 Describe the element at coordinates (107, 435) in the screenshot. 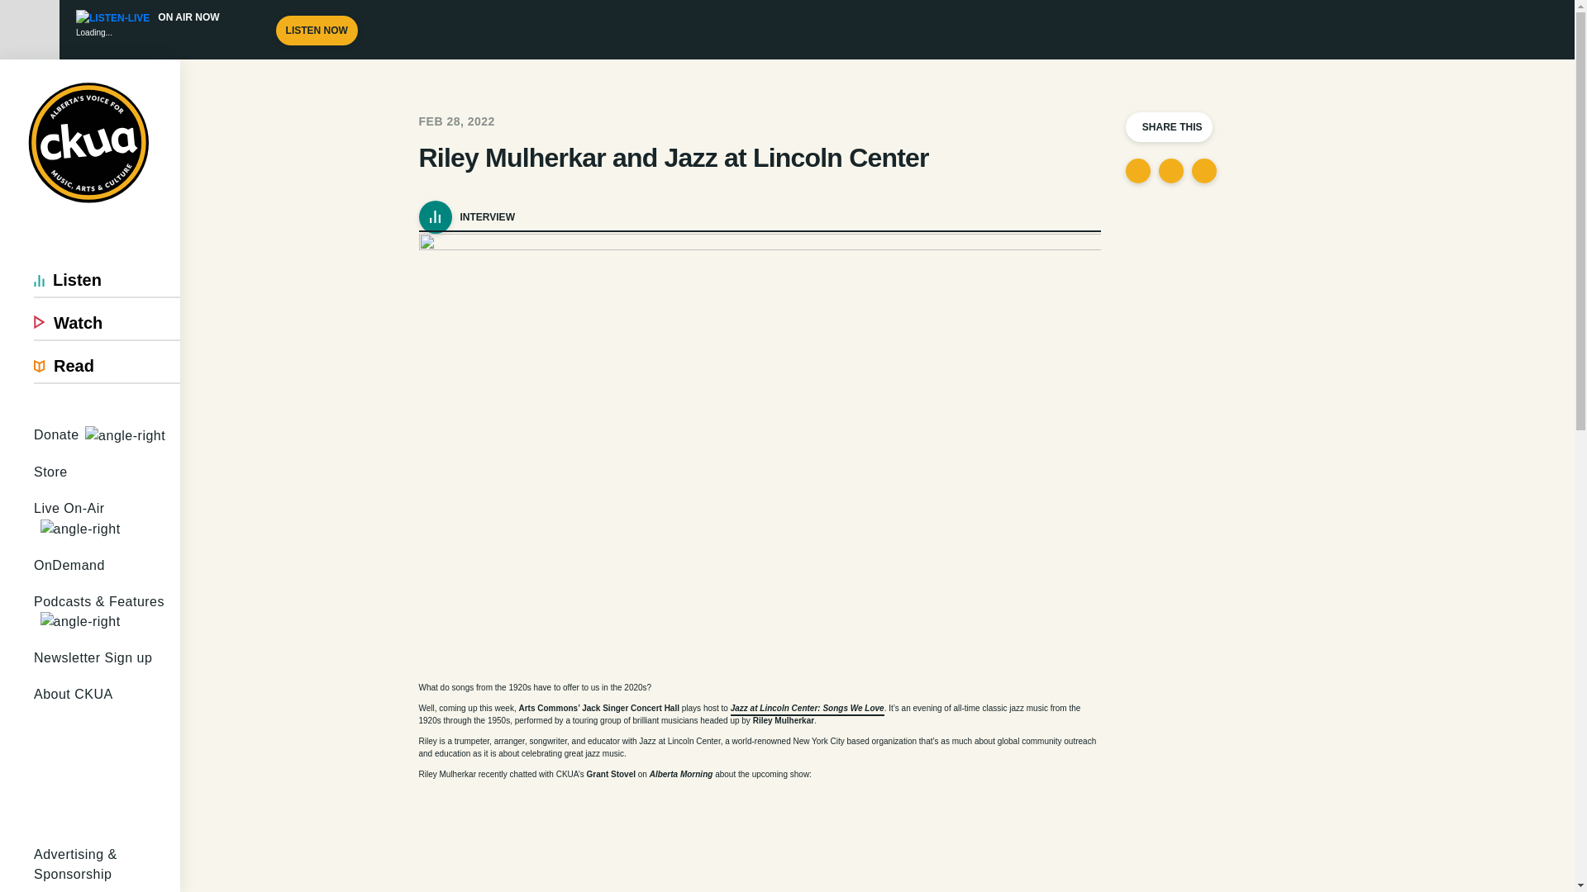

I see `Donate` at that location.